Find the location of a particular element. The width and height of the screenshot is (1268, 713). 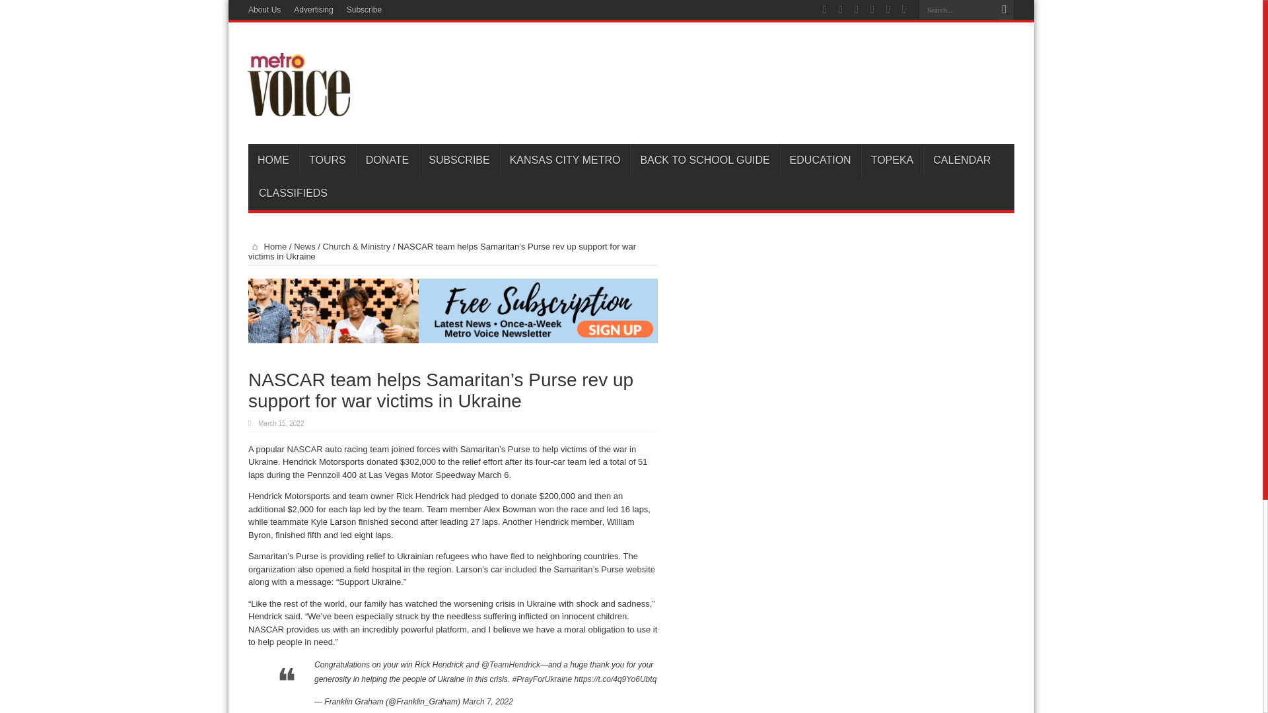

Metro Voice News is located at coordinates (297, 111).